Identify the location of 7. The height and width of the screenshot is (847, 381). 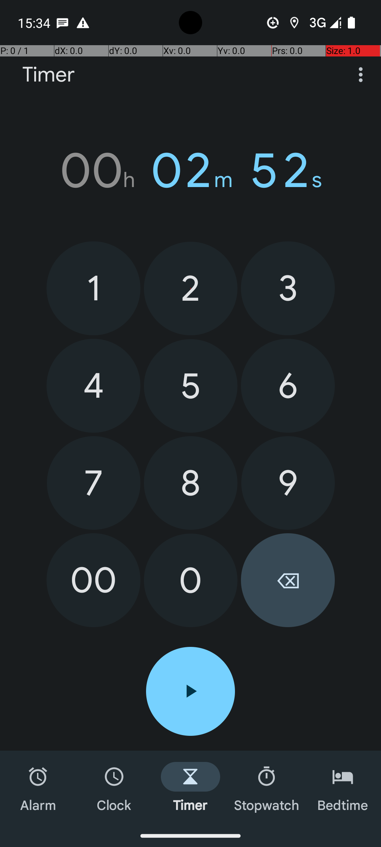
(94, 483).